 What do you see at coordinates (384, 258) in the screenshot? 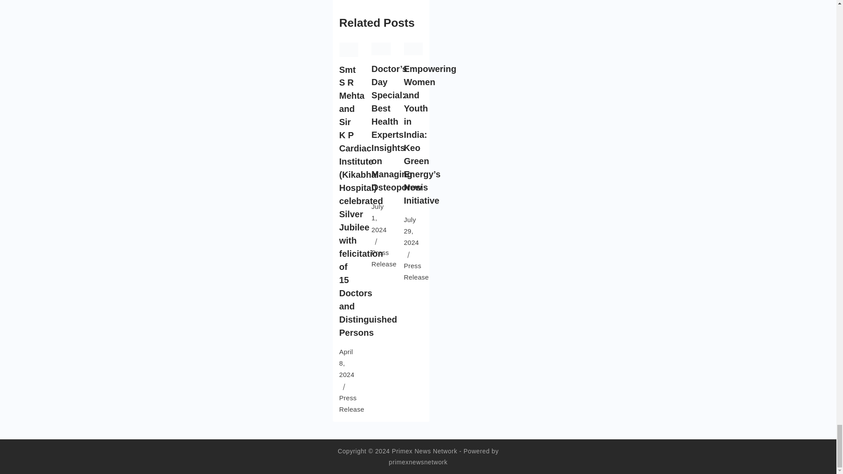
I see `Press Release` at bounding box center [384, 258].